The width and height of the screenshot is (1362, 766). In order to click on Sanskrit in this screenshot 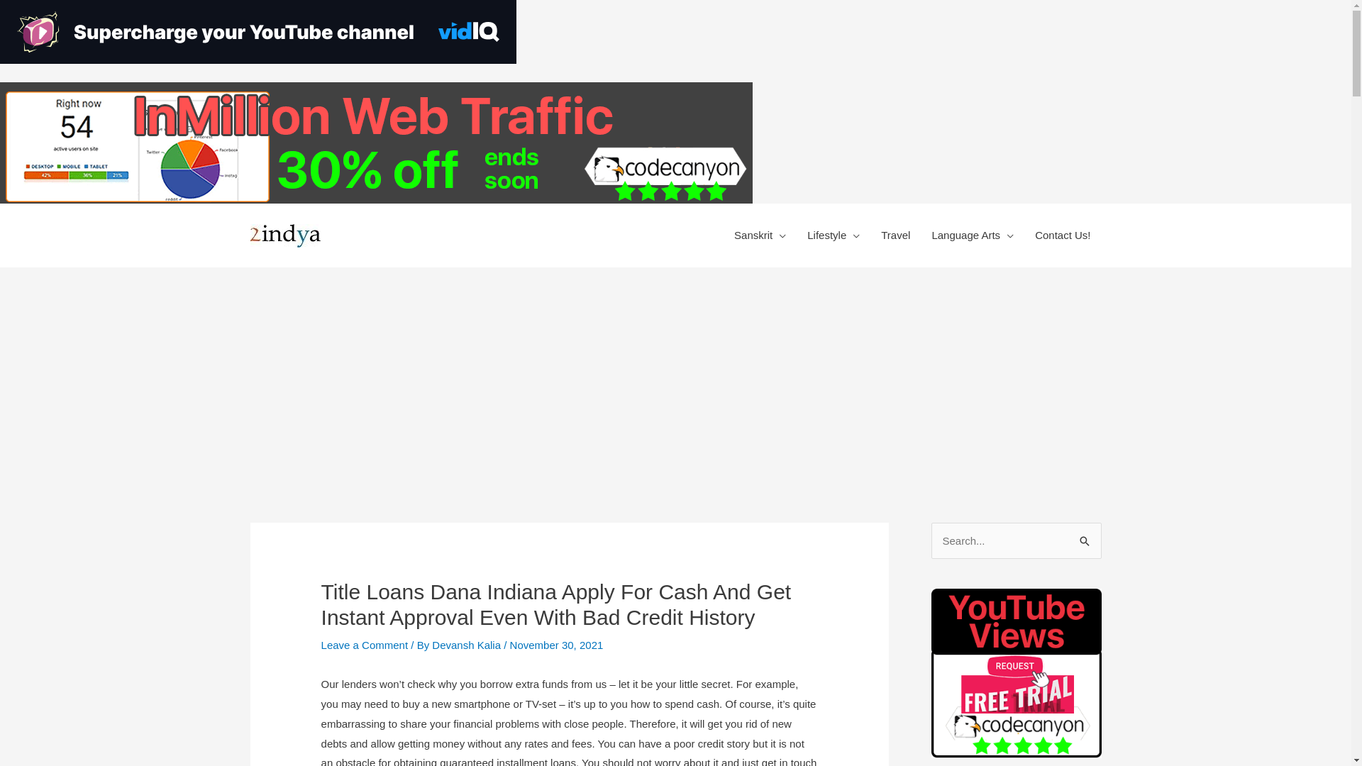, I will do `click(760, 235)`.